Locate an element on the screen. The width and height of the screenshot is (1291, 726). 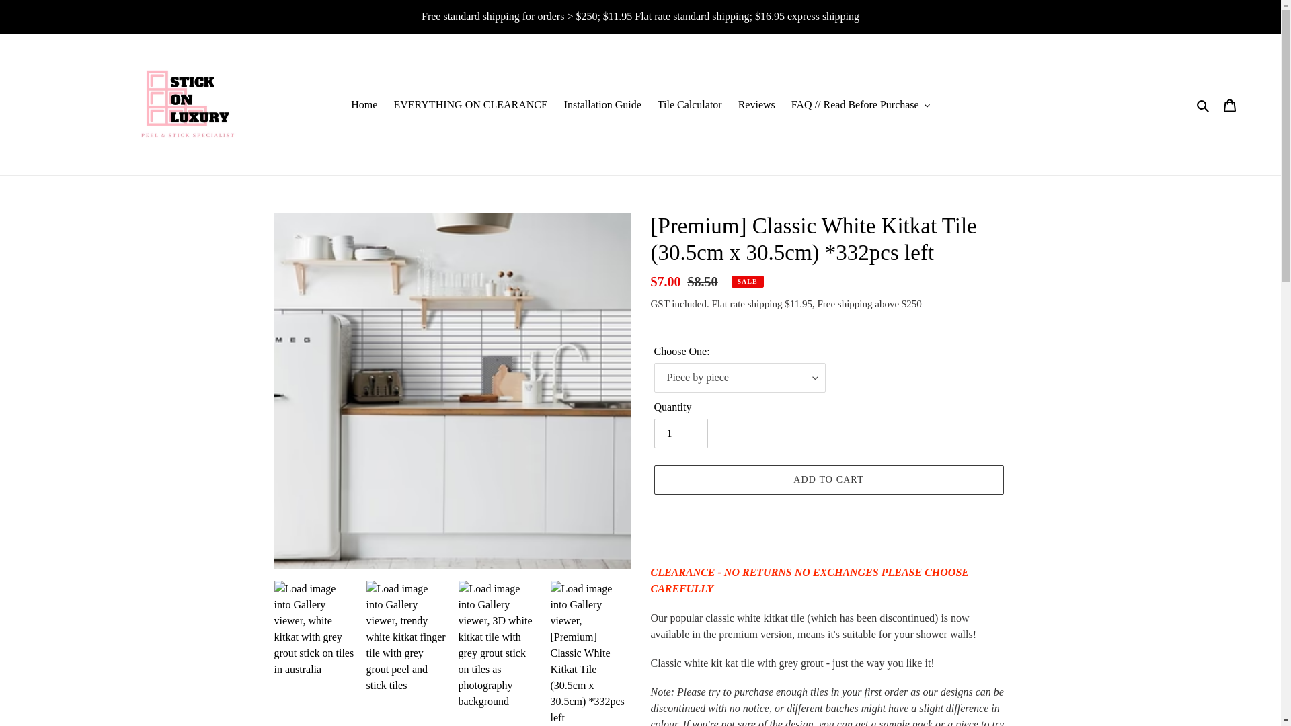
ADD TO CART is located at coordinates (828, 480).